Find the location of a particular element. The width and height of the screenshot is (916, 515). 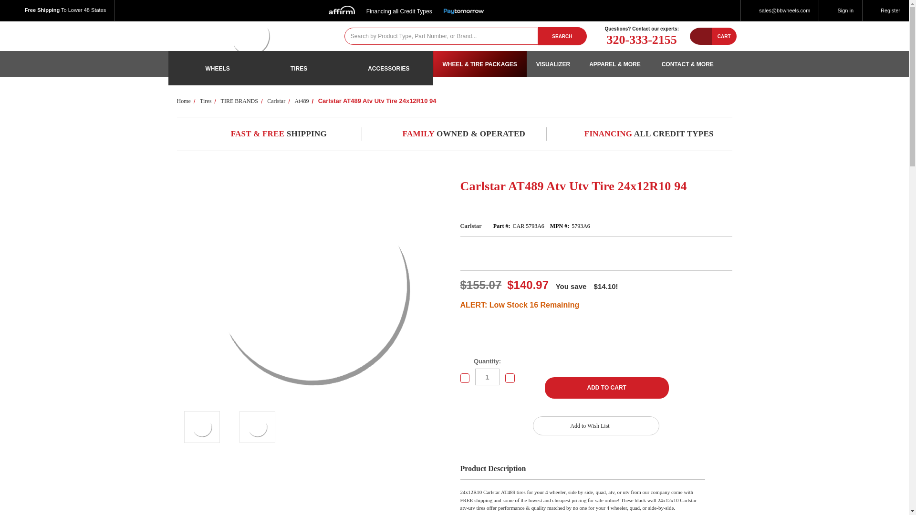

Add to Cart is located at coordinates (607, 388).